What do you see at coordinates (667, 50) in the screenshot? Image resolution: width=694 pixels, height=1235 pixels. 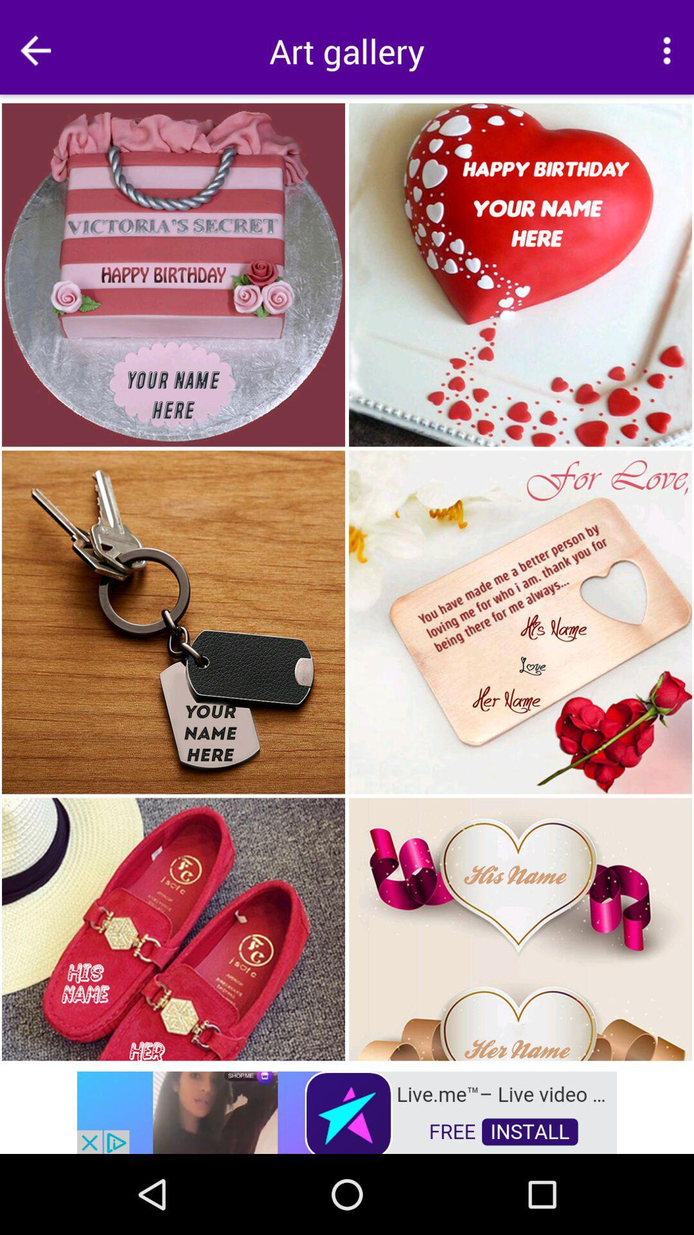 I see `more options` at bounding box center [667, 50].